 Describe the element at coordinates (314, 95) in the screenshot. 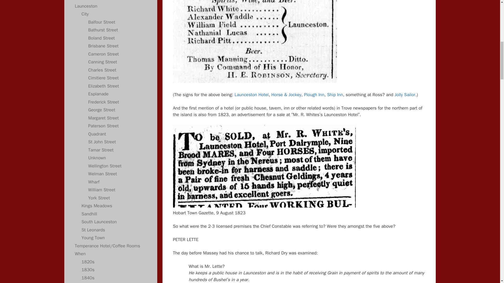

I see `Plough Inn` at that location.